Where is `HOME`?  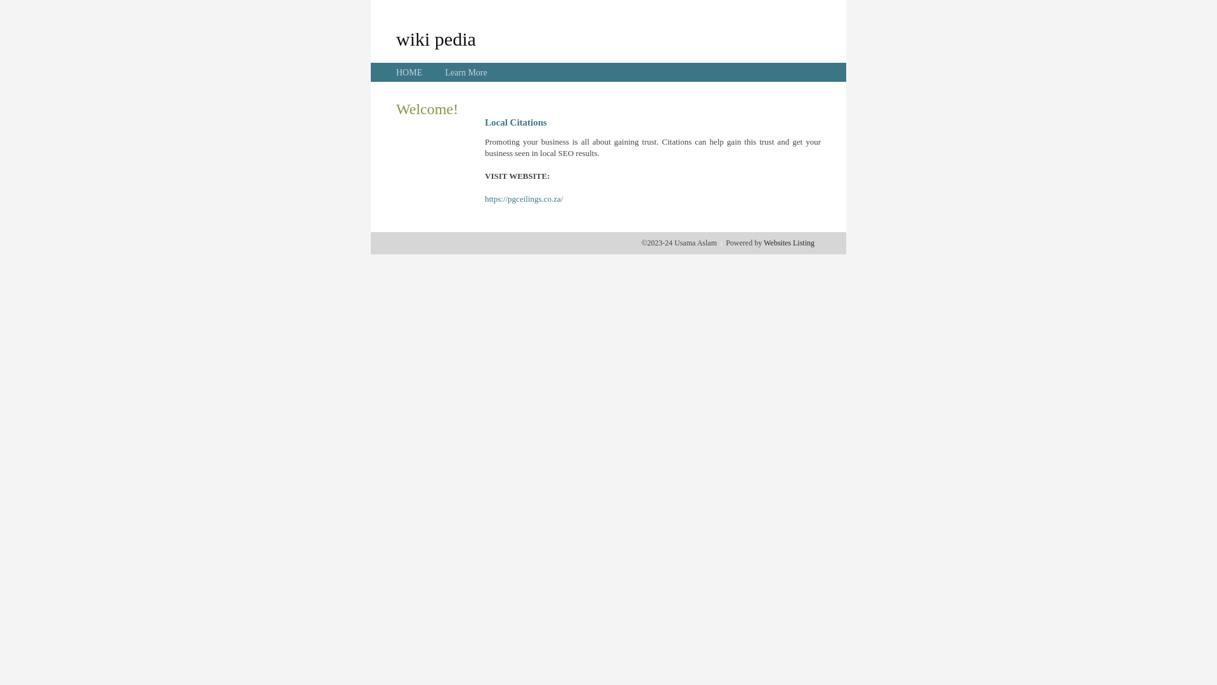
HOME is located at coordinates (409, 72).